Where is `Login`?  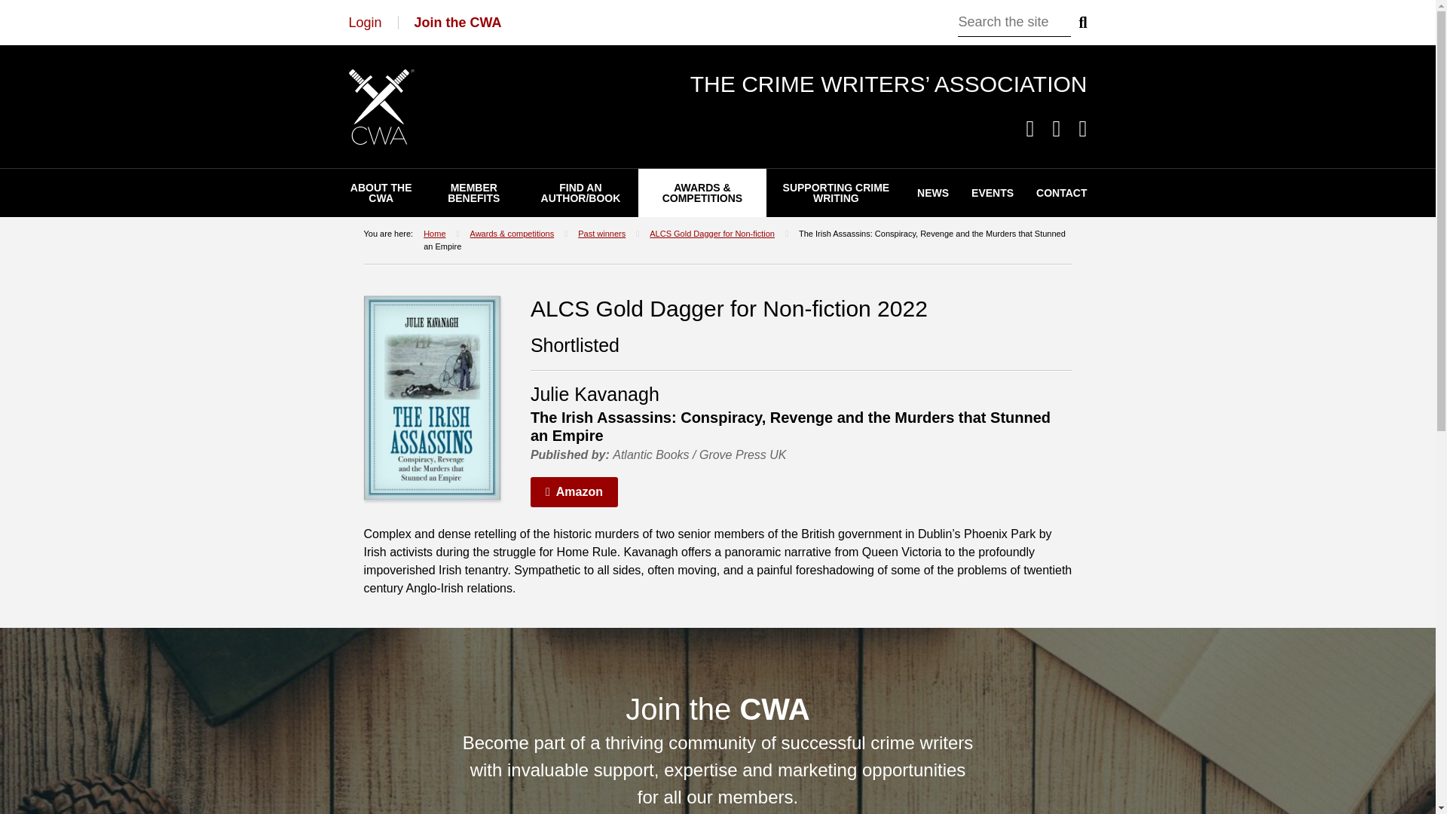
Login is located at coordinates (365, 23).